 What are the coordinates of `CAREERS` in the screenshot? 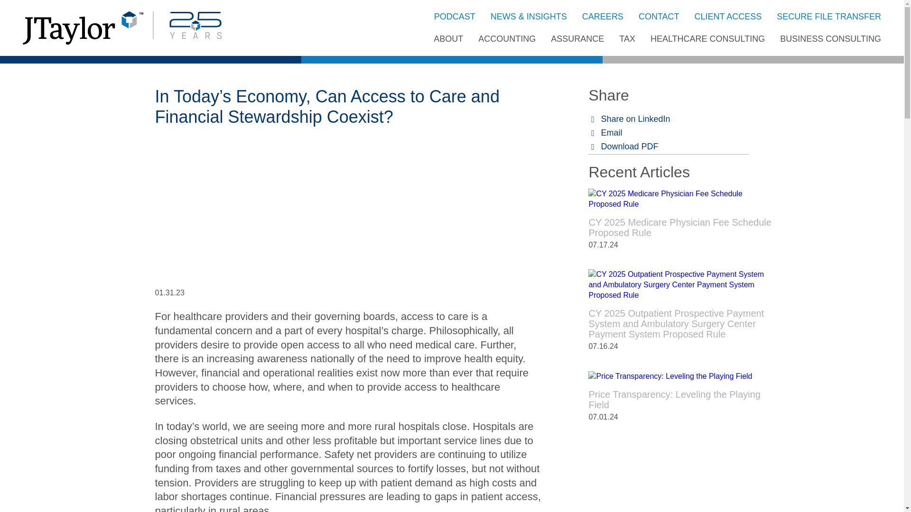 It's located at (603, 16).